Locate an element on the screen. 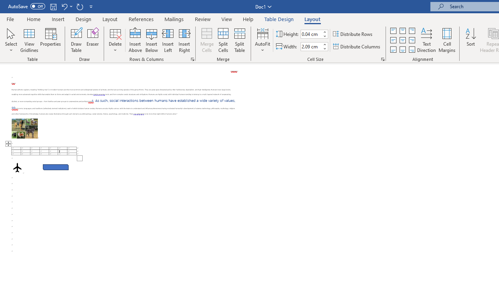  Mailings is located at coordinates (174, 19).